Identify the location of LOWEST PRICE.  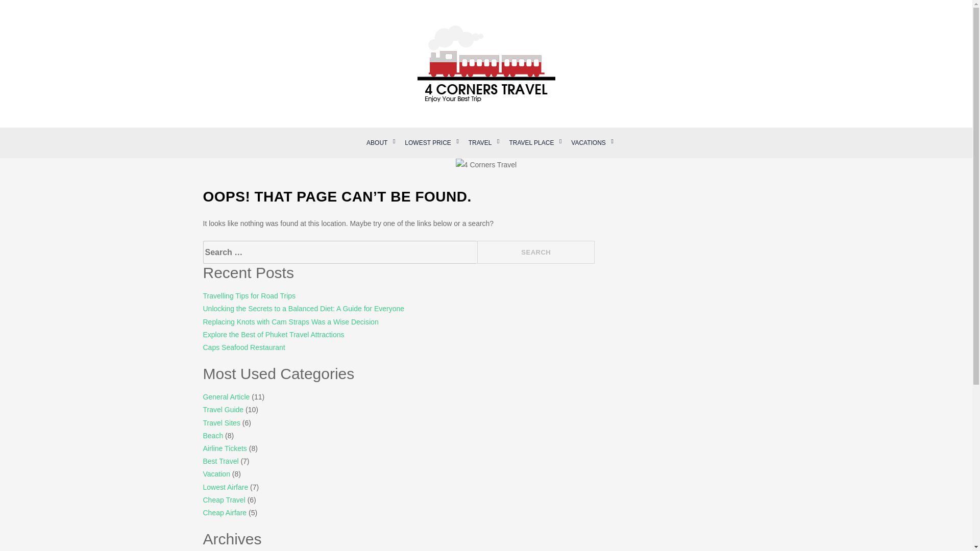
(428, 142).